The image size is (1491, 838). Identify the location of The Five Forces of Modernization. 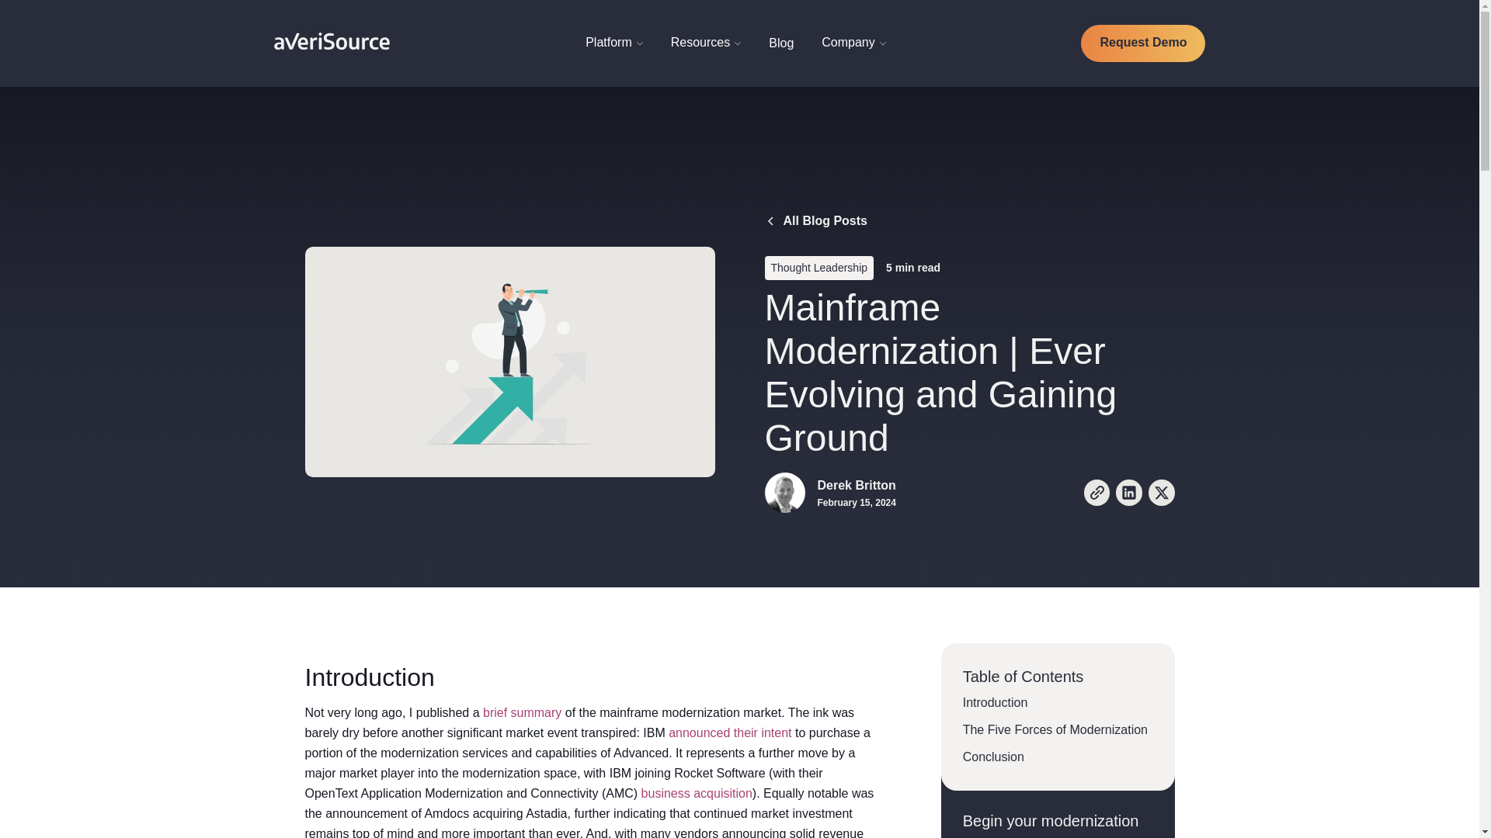
(1058, 729).